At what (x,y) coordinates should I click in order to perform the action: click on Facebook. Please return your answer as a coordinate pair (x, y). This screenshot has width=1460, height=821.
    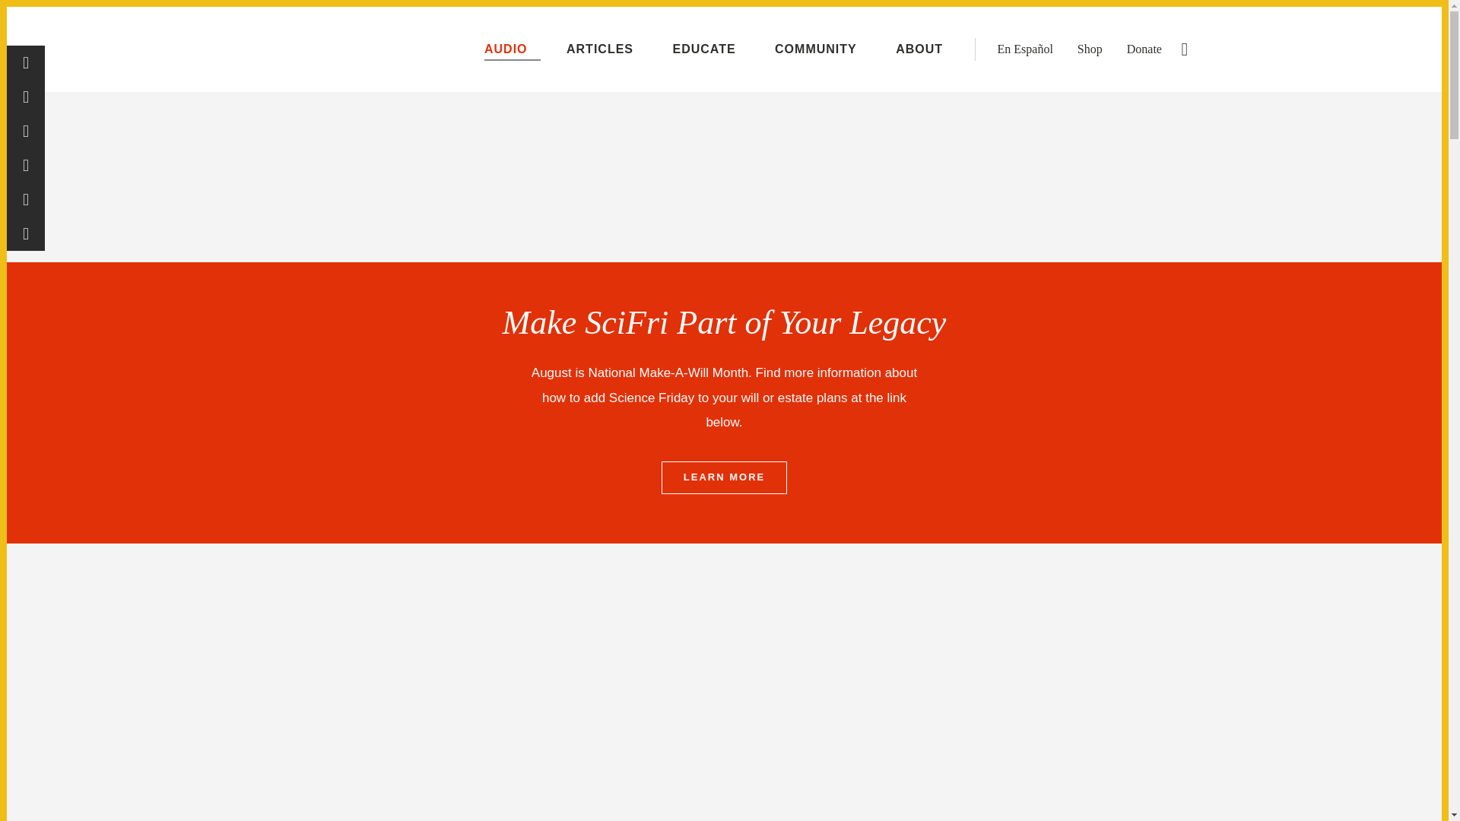
    Looking at the image, I should click on (26, 62).